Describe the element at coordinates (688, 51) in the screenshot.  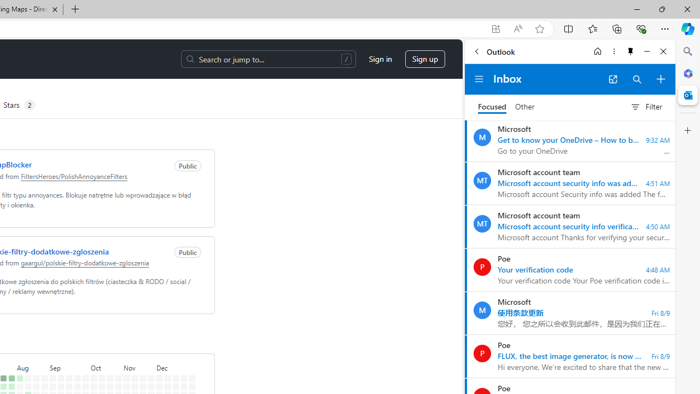
I see `Search` at that location.